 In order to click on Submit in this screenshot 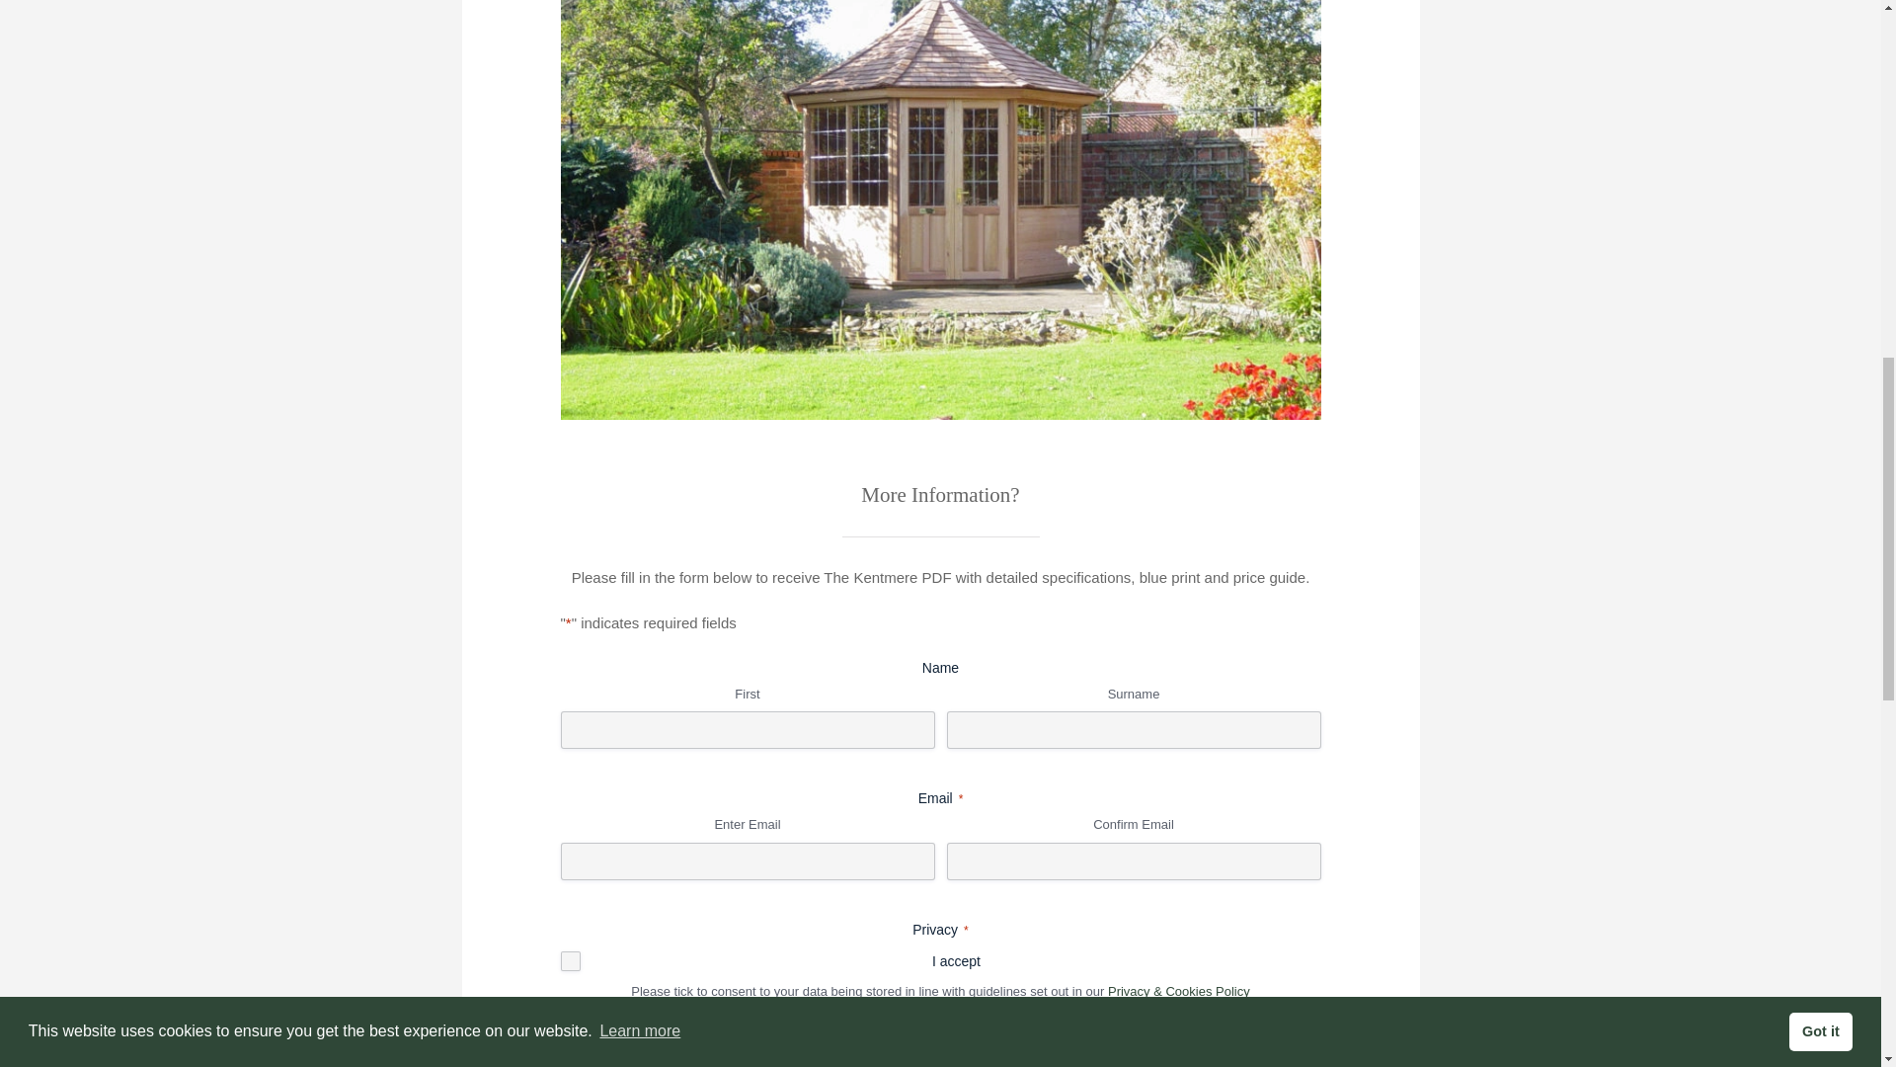, I will do `click(598, 1043)`.